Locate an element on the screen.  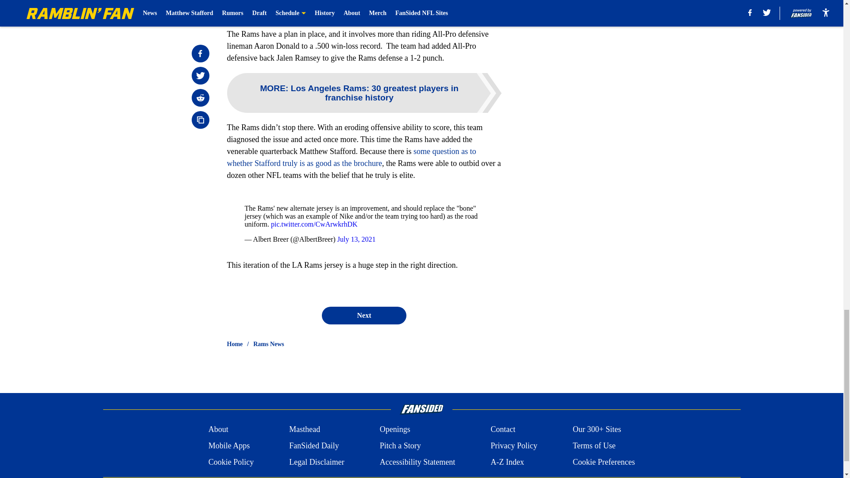
Rams News is located at coordinates (268, 344).